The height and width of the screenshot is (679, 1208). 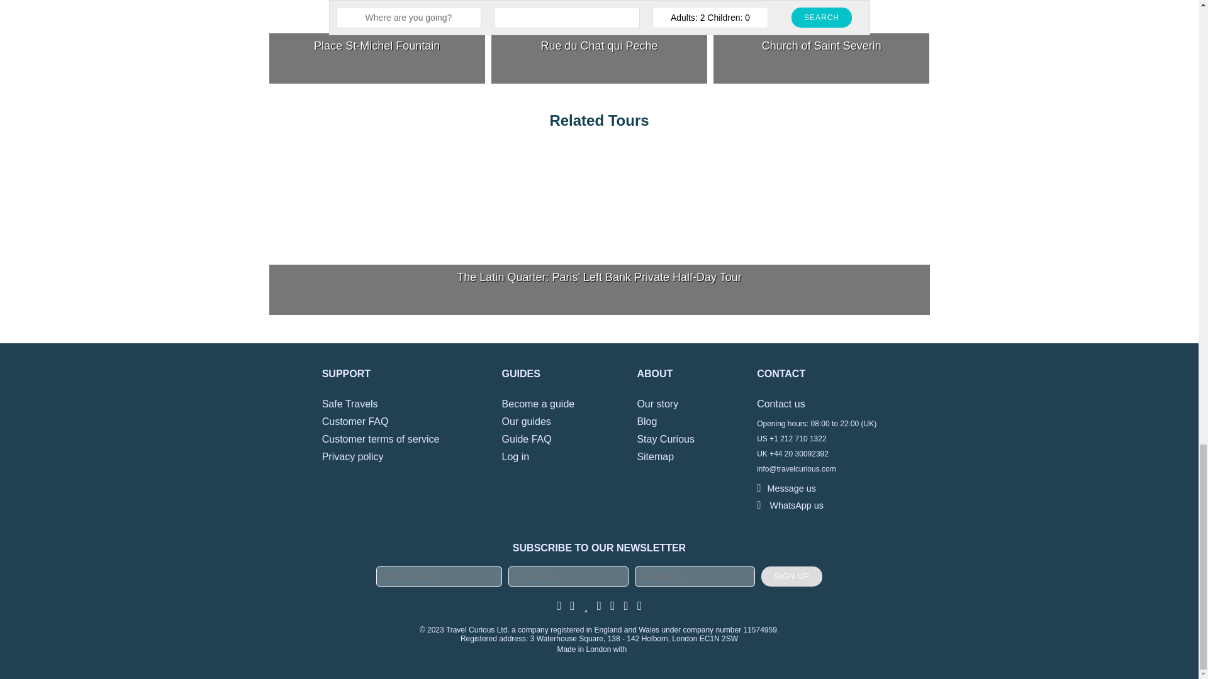 What do you see at coordinates (377, 41) in the screenshot?
I see `Place St-Michel Fountain` at bounding box center [377, 41].